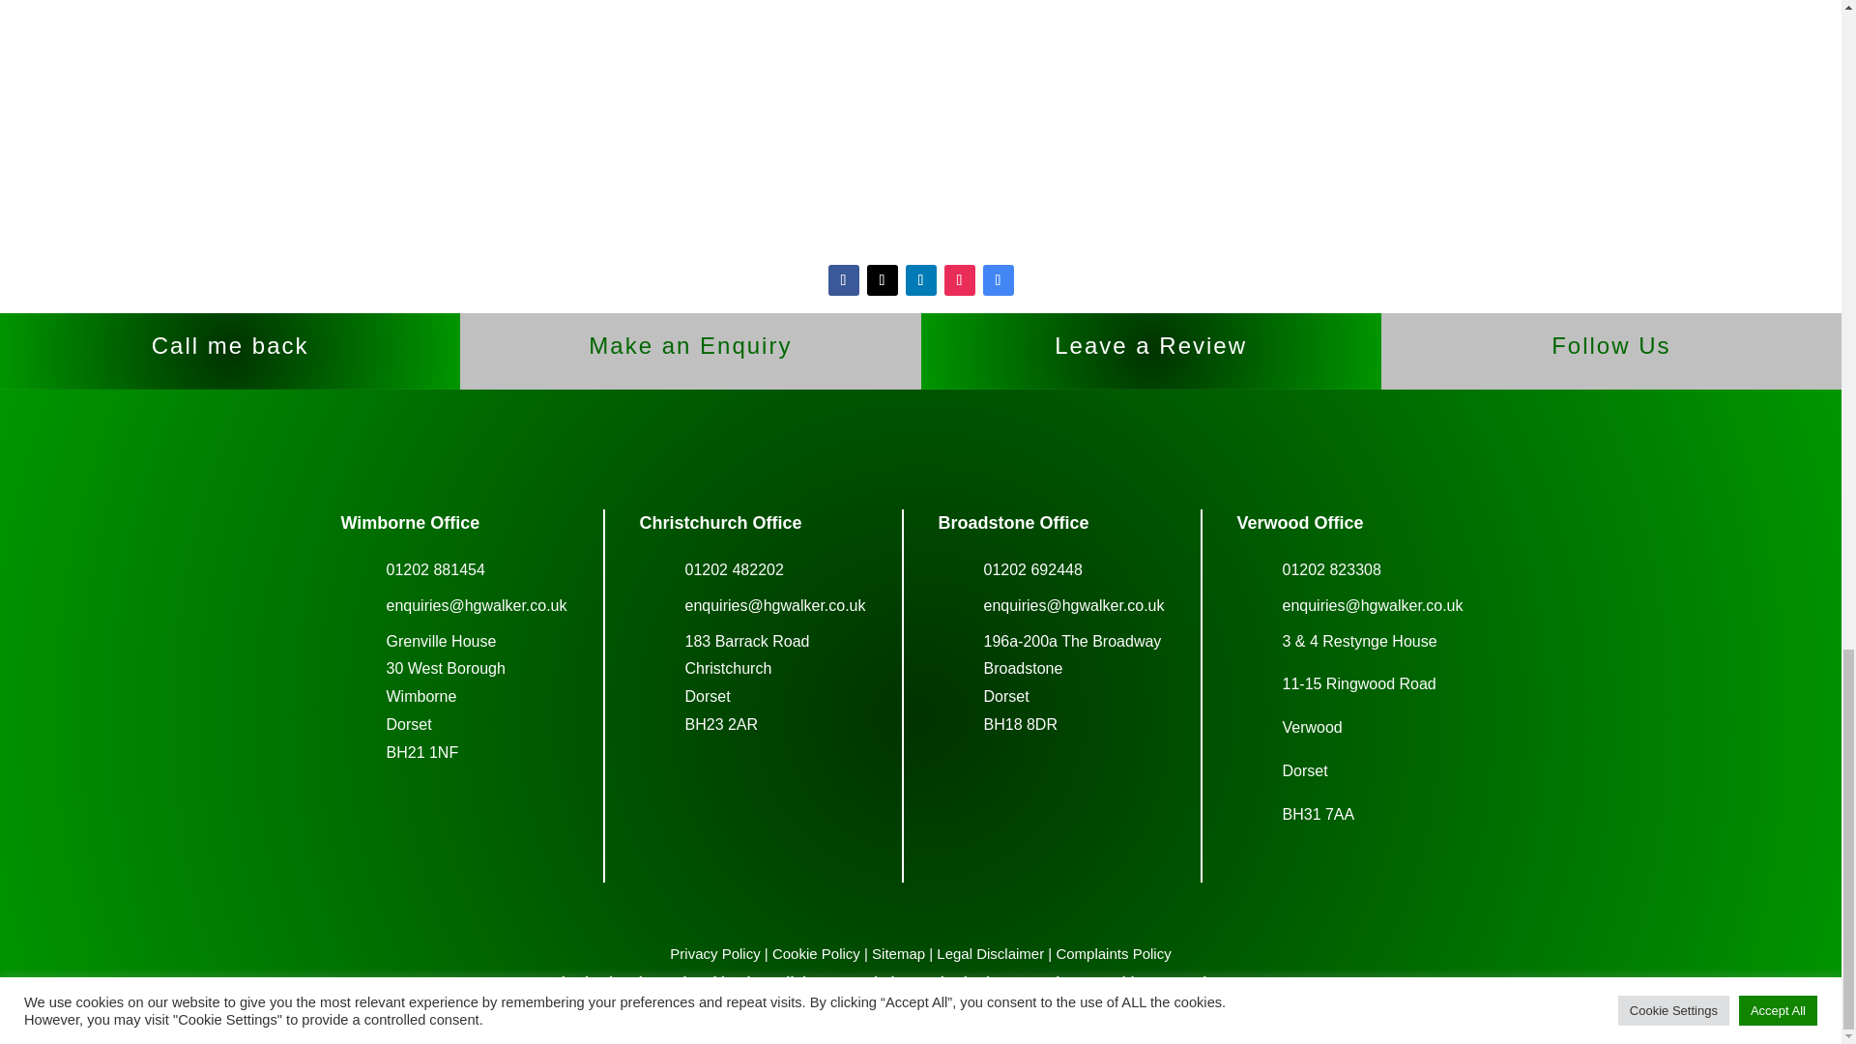 This screenshot has width=1856, height=1044. What do you see at coordinates (920, 280) in the screenshot?
I see `Follow on LinkedIn` at bounding box center [920, 280].